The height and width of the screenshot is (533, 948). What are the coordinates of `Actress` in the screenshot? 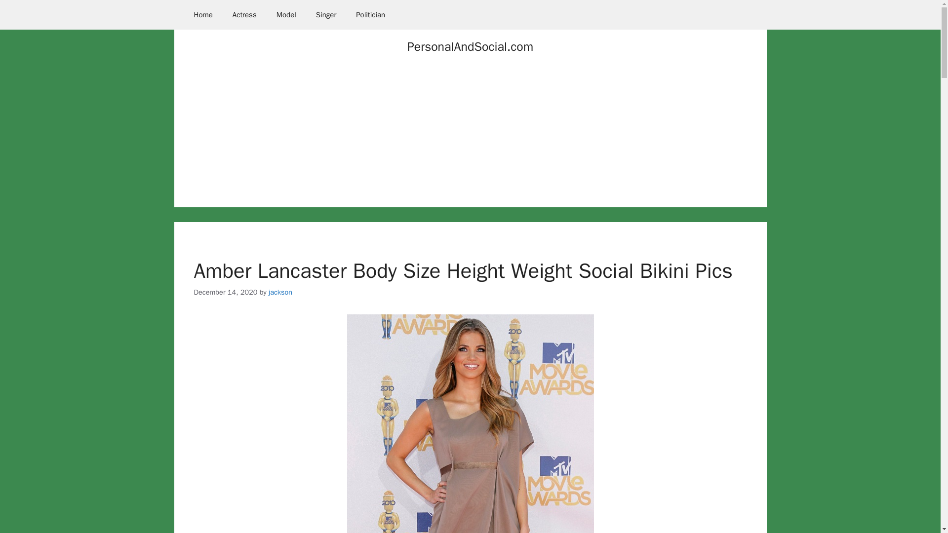 It's located at (244, 15).